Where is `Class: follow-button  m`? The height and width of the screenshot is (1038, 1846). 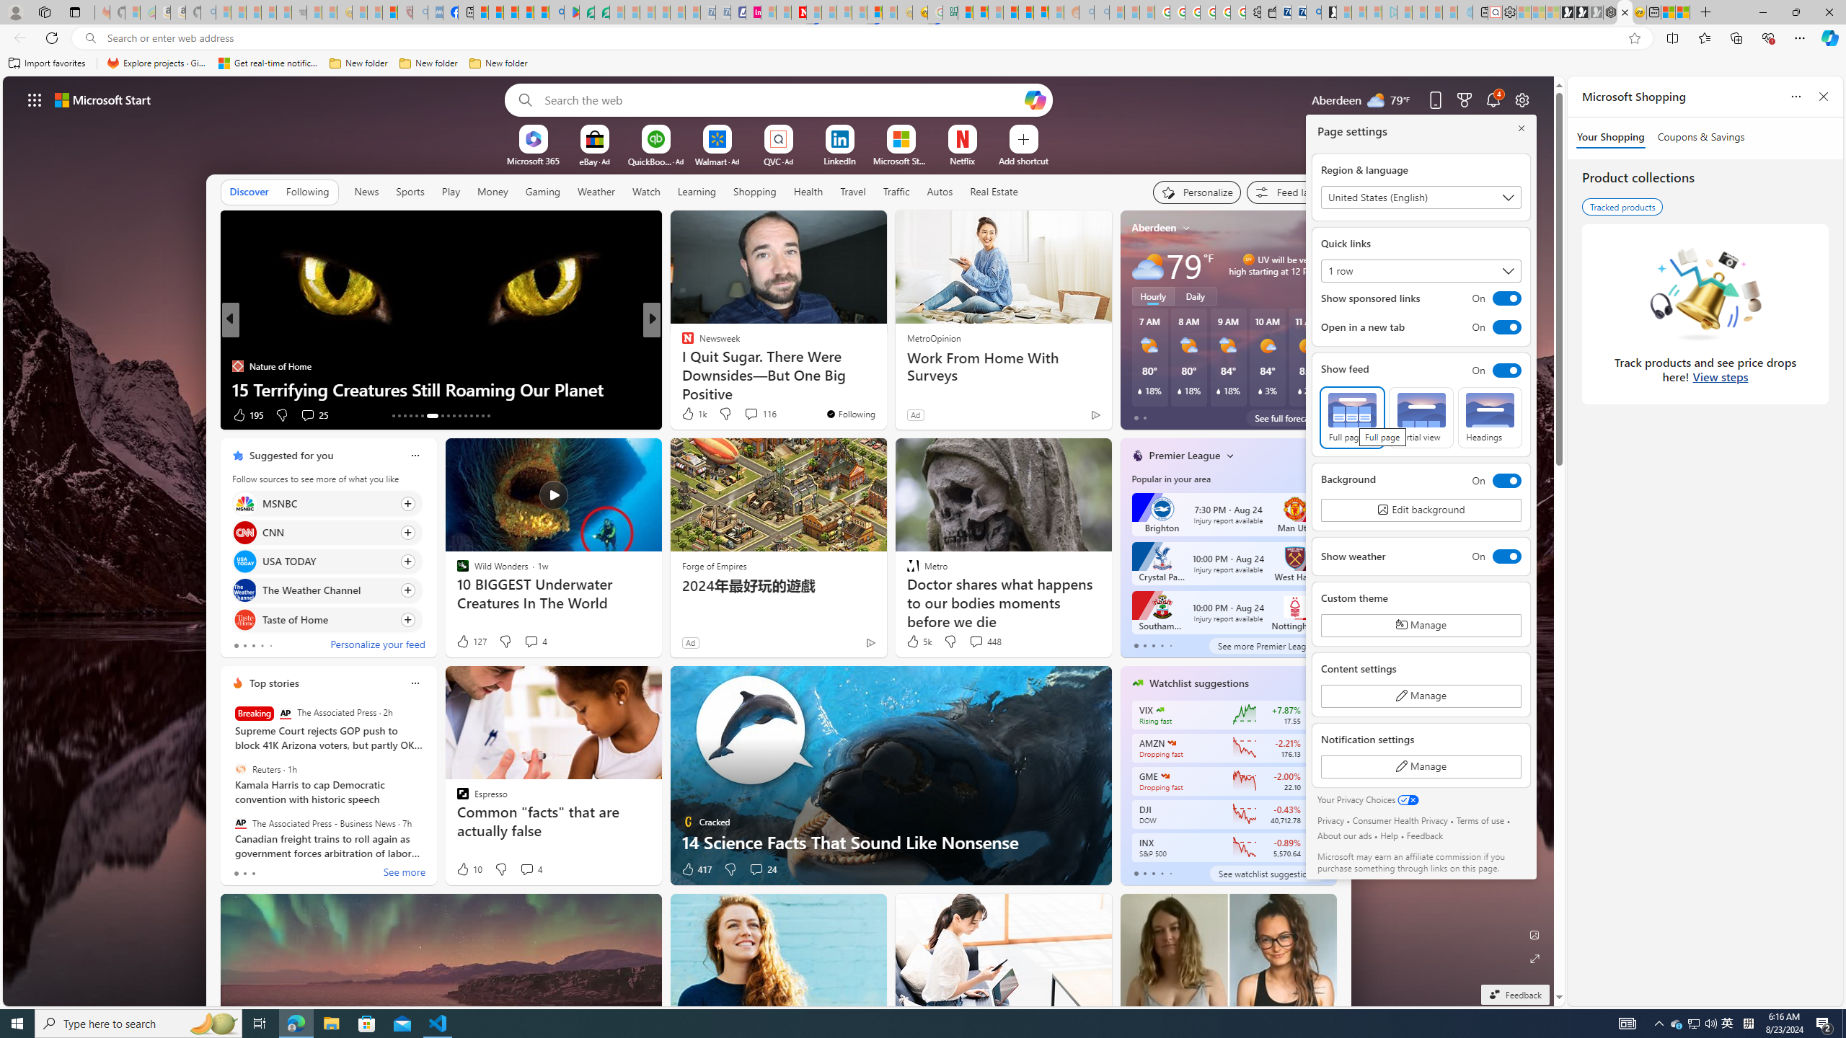
Class: follow-button  m is located at coordinates (1311, 847).